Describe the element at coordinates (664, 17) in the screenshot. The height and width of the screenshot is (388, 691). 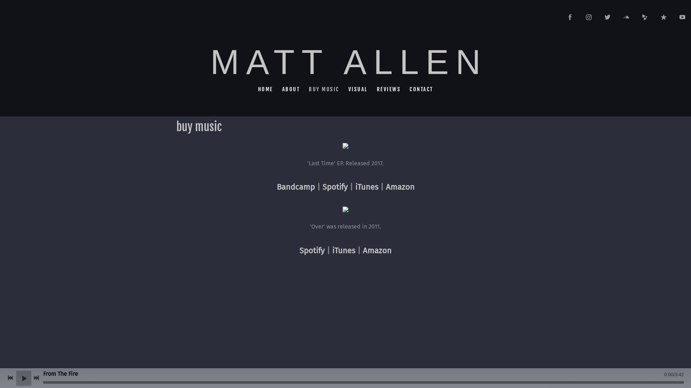
I see `https://itunes.apple.com/au/album/last-time-ep/id1236266302` at that location.